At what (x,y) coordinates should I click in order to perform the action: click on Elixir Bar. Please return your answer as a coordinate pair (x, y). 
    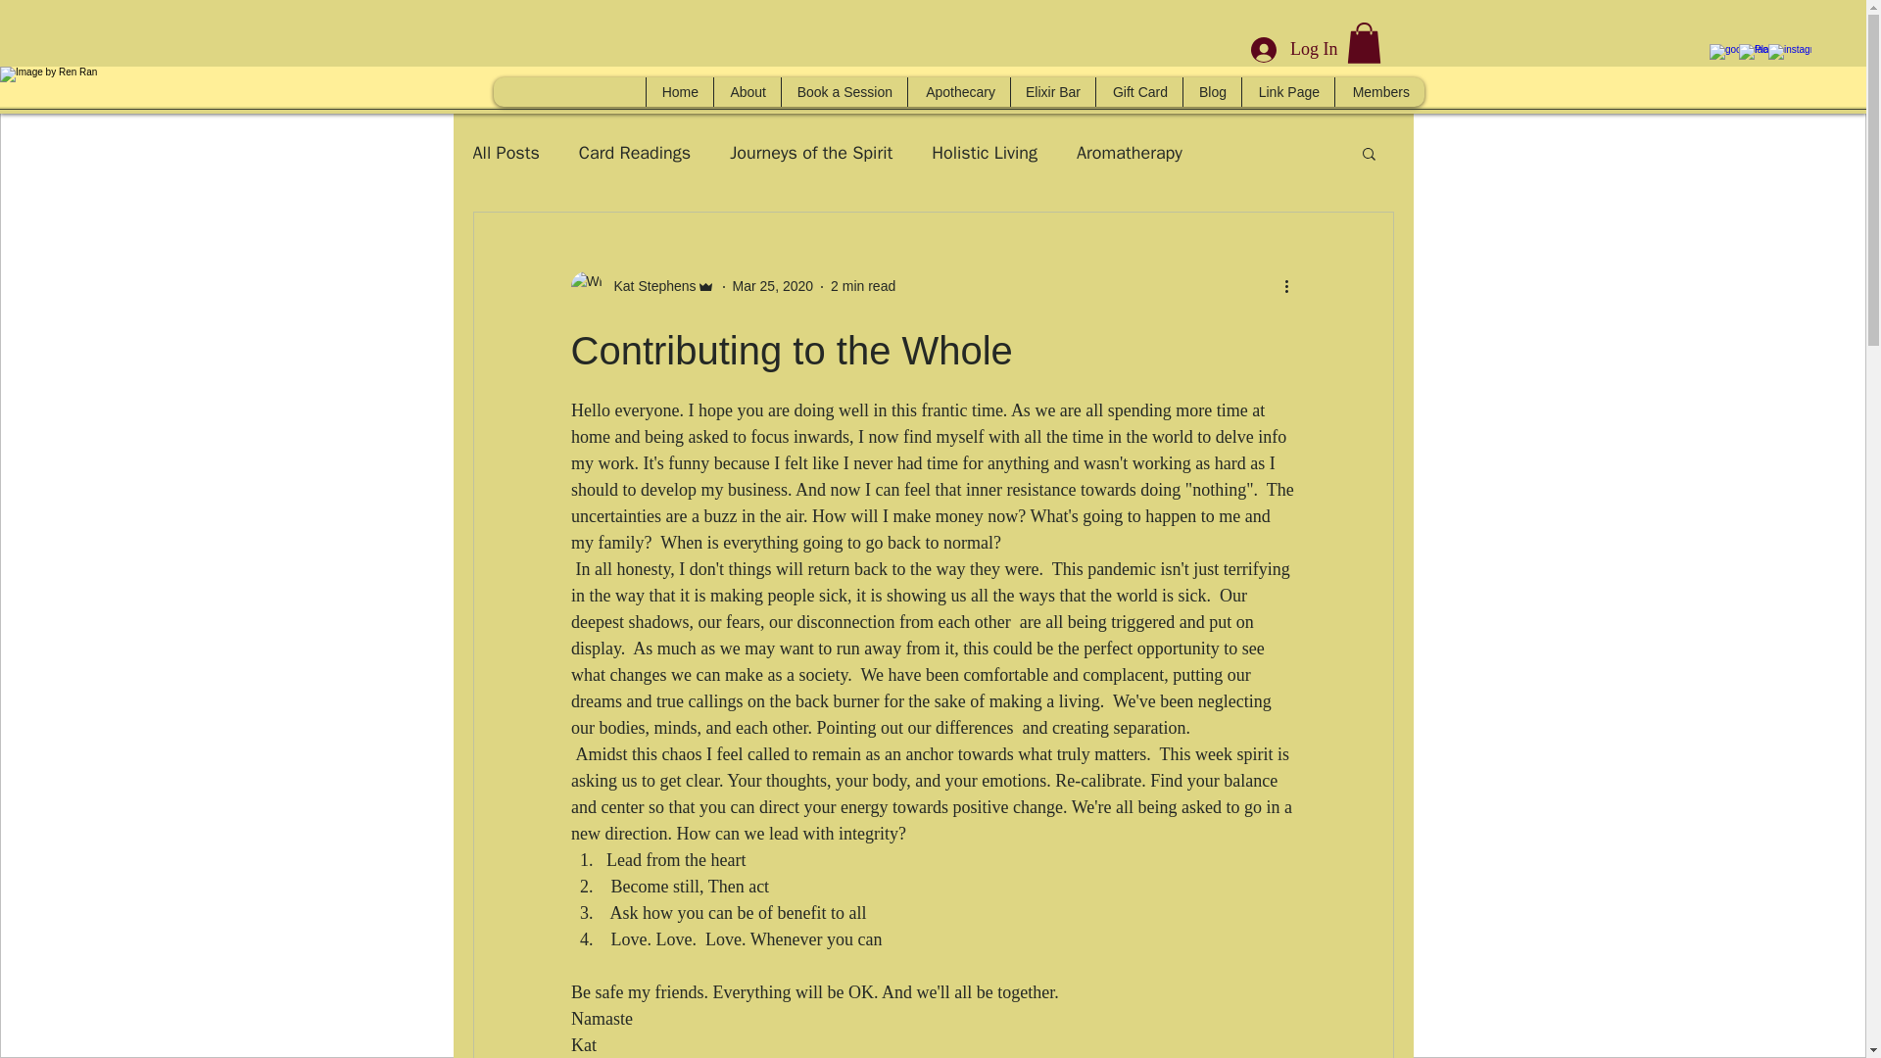
    Looking at the image, I should click on (1052, 92).